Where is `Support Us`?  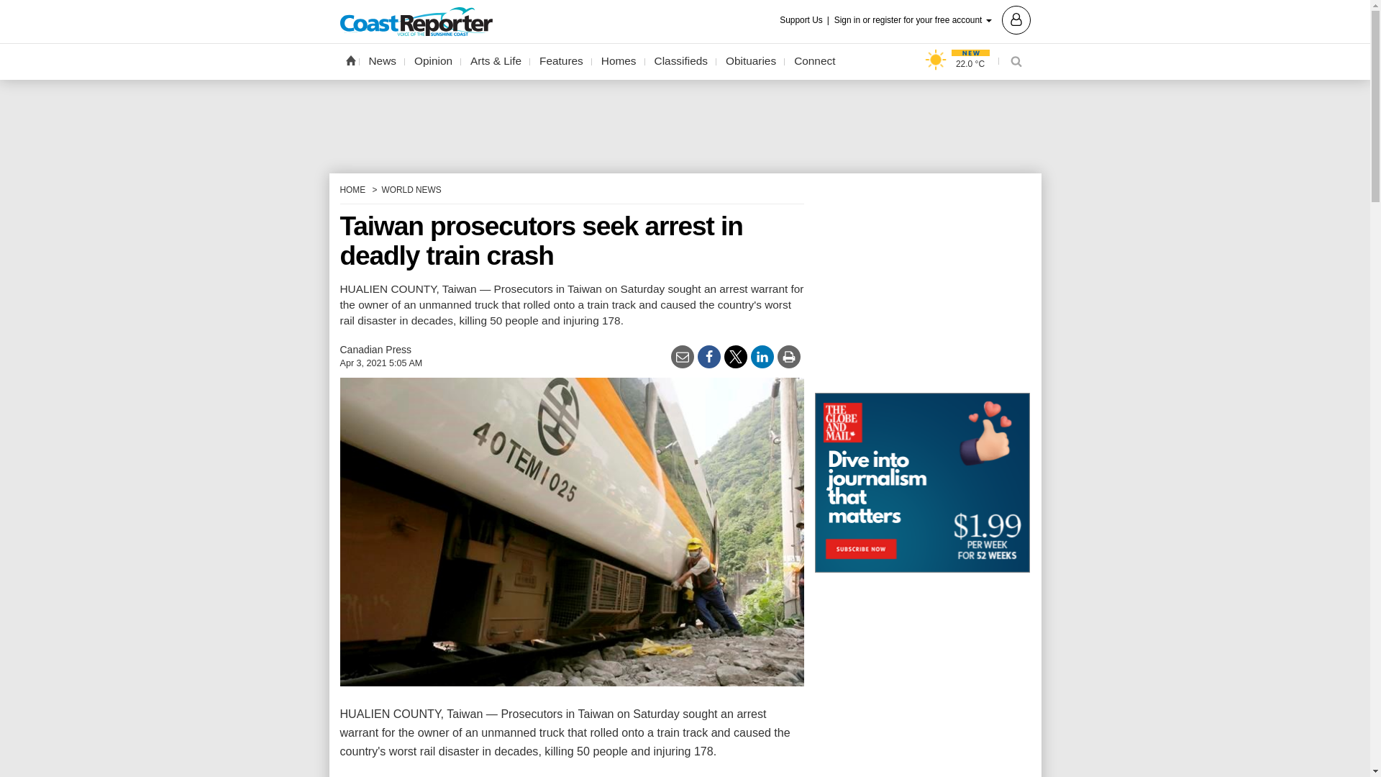
Support Us is located at coordinates (806, 20).